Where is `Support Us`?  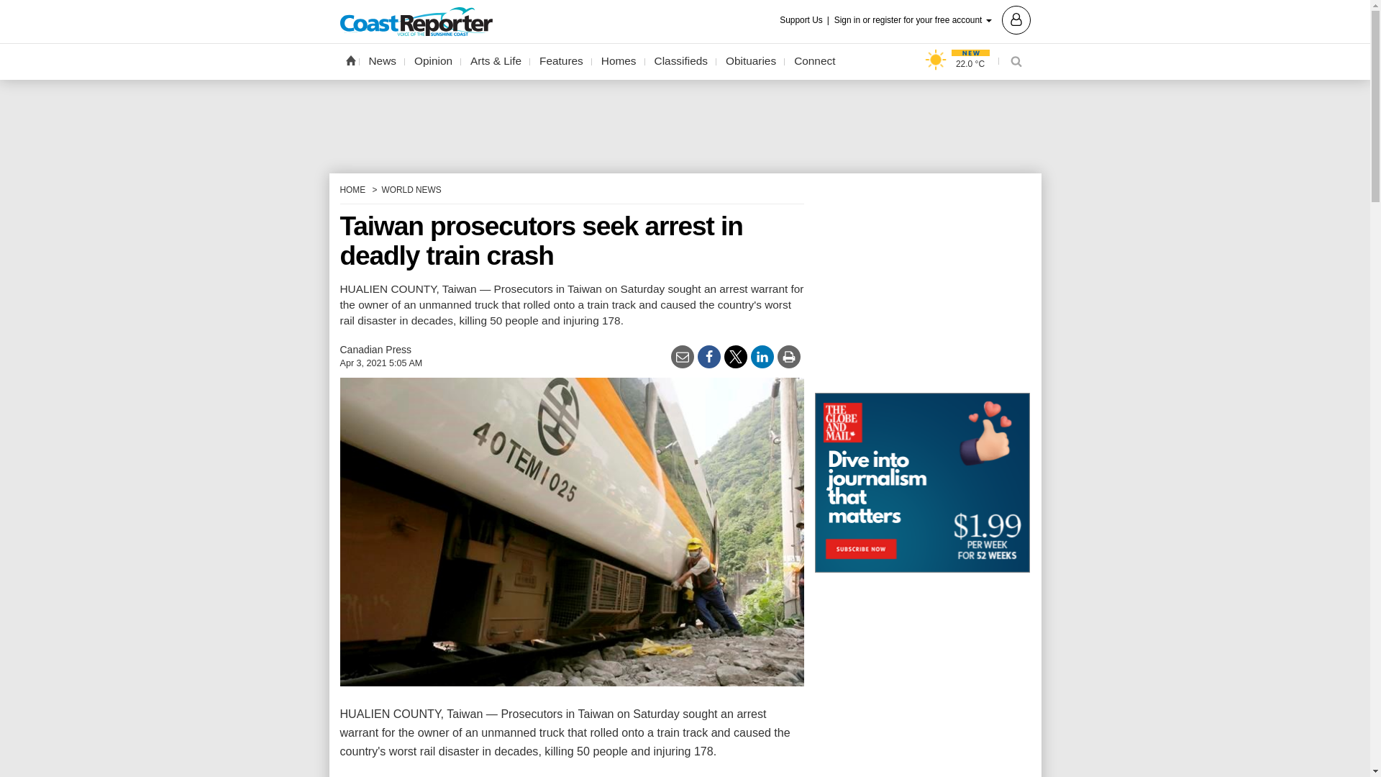
Support Us is located at coordinates (806, 20).